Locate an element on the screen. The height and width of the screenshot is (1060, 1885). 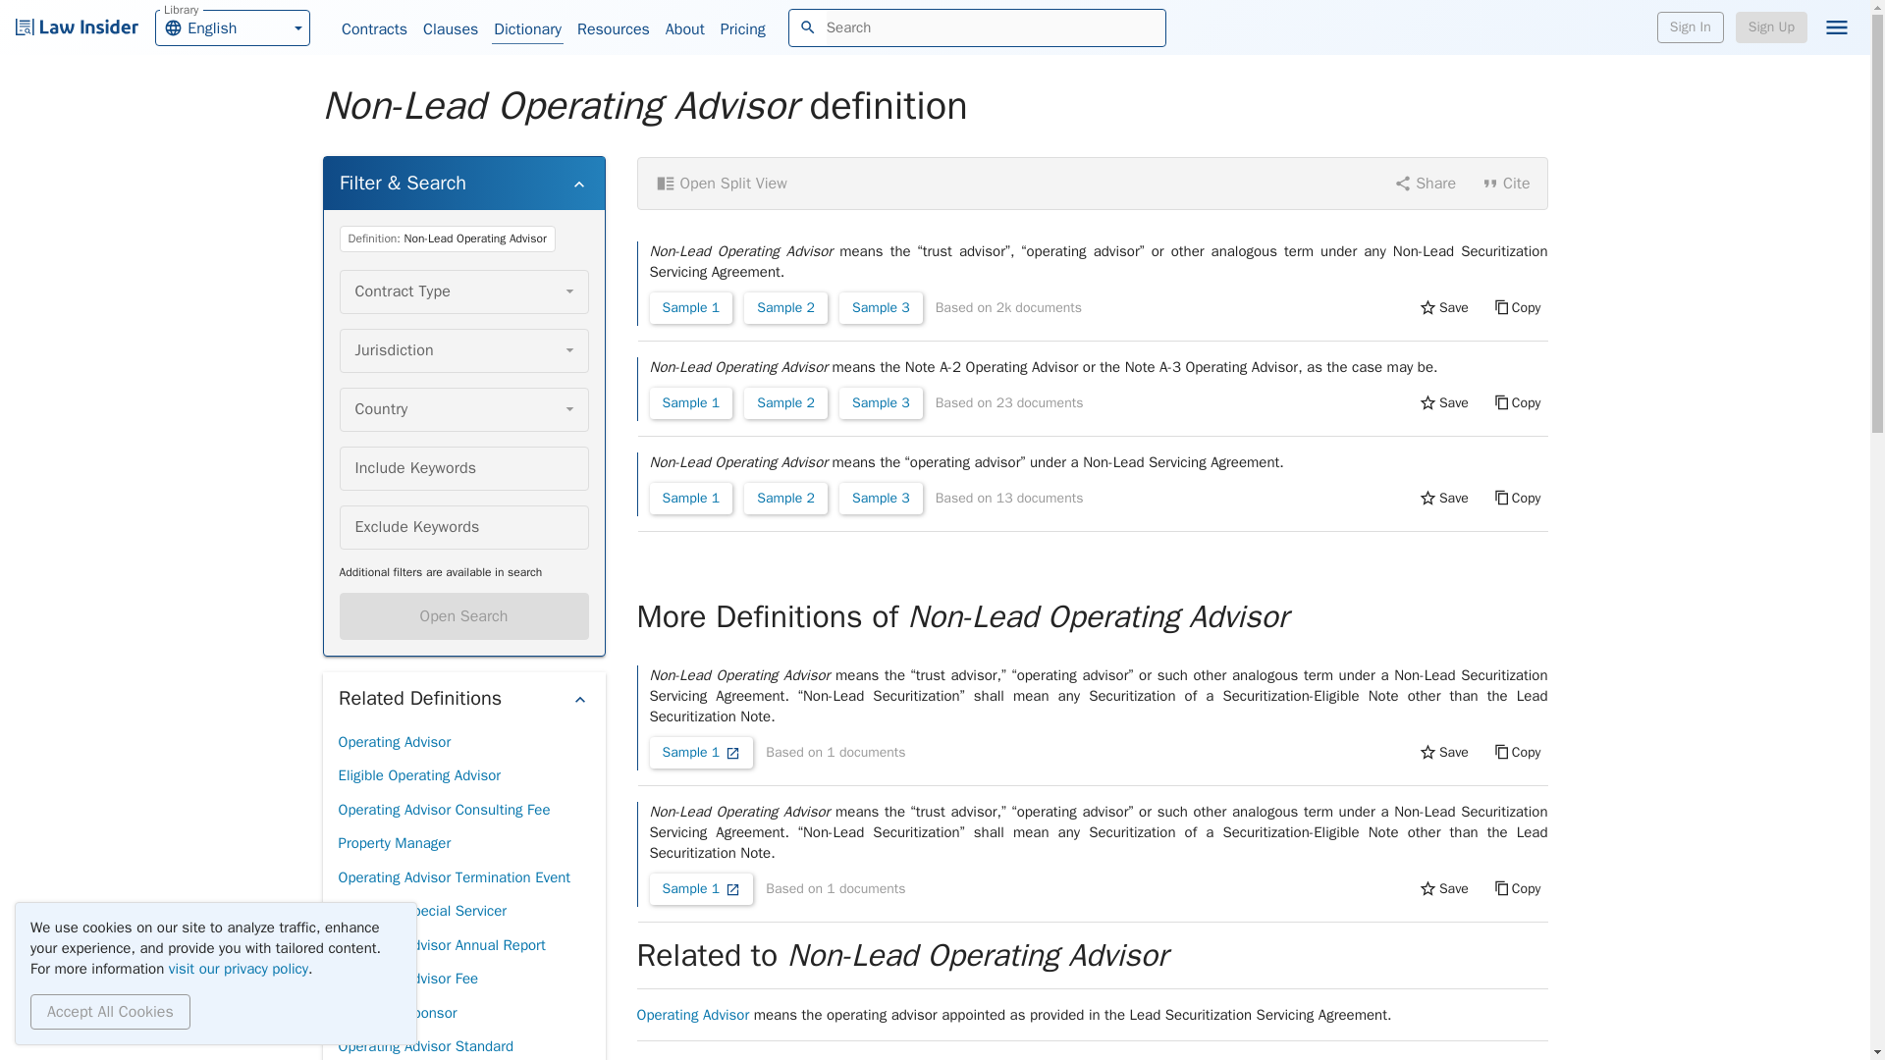
Accept All Cookies is located at coordinates (110, 1011).